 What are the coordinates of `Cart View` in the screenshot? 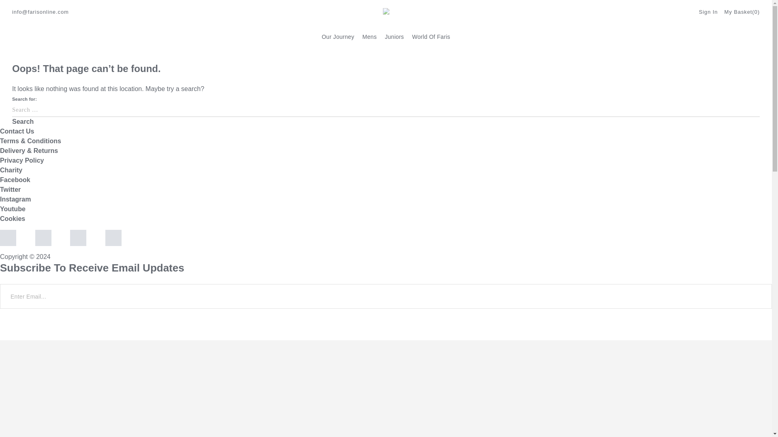 It's located at (742, 12).